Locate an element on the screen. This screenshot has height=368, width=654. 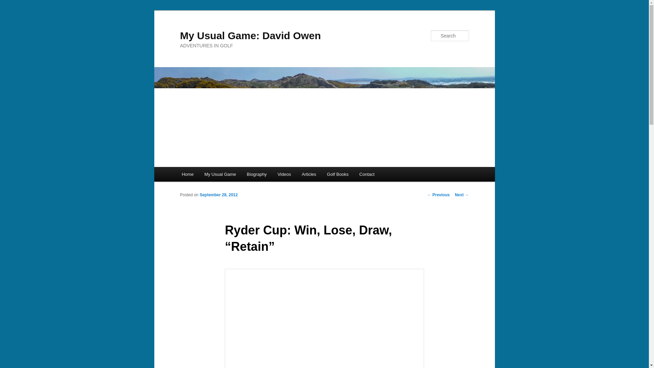
Biography is located at coordinates (256, 174).